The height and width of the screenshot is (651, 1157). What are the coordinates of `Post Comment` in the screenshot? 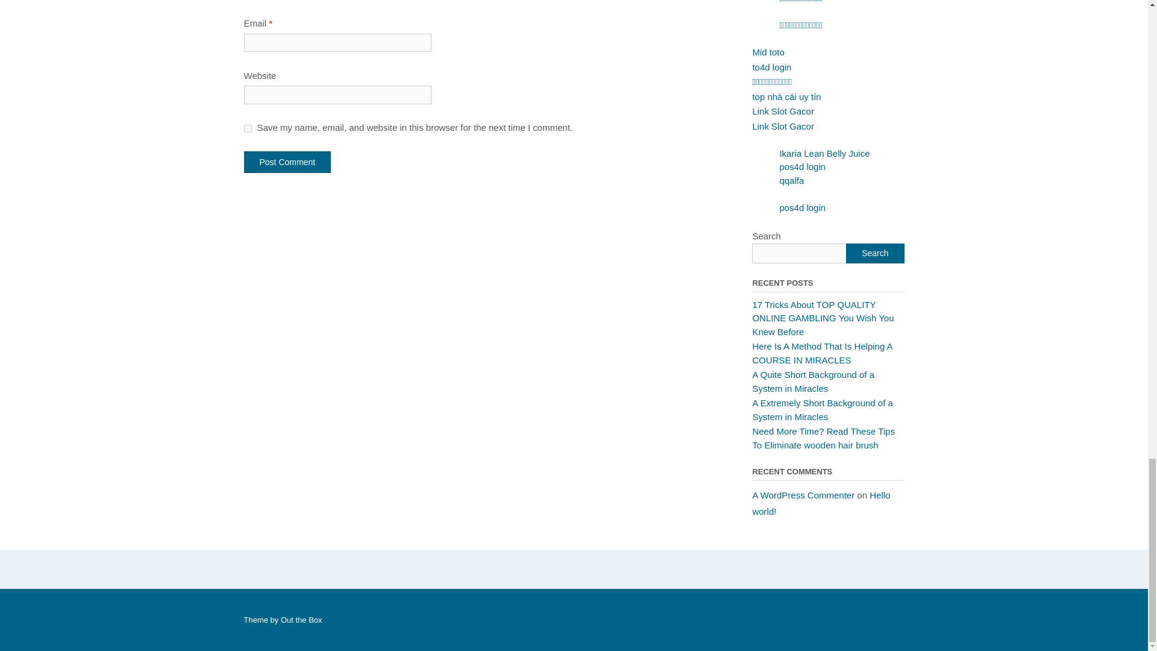 It's located at (287, 162).